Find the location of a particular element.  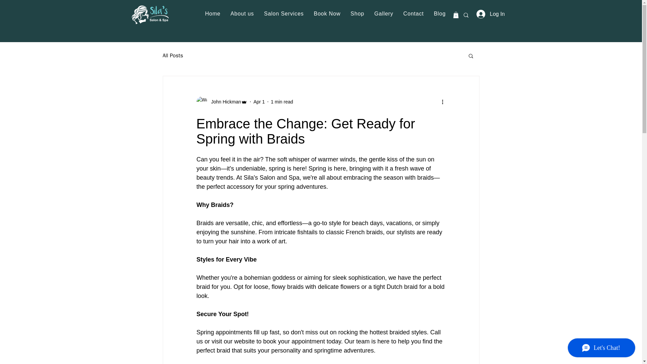

Blog is located at coordinates (439, 13).